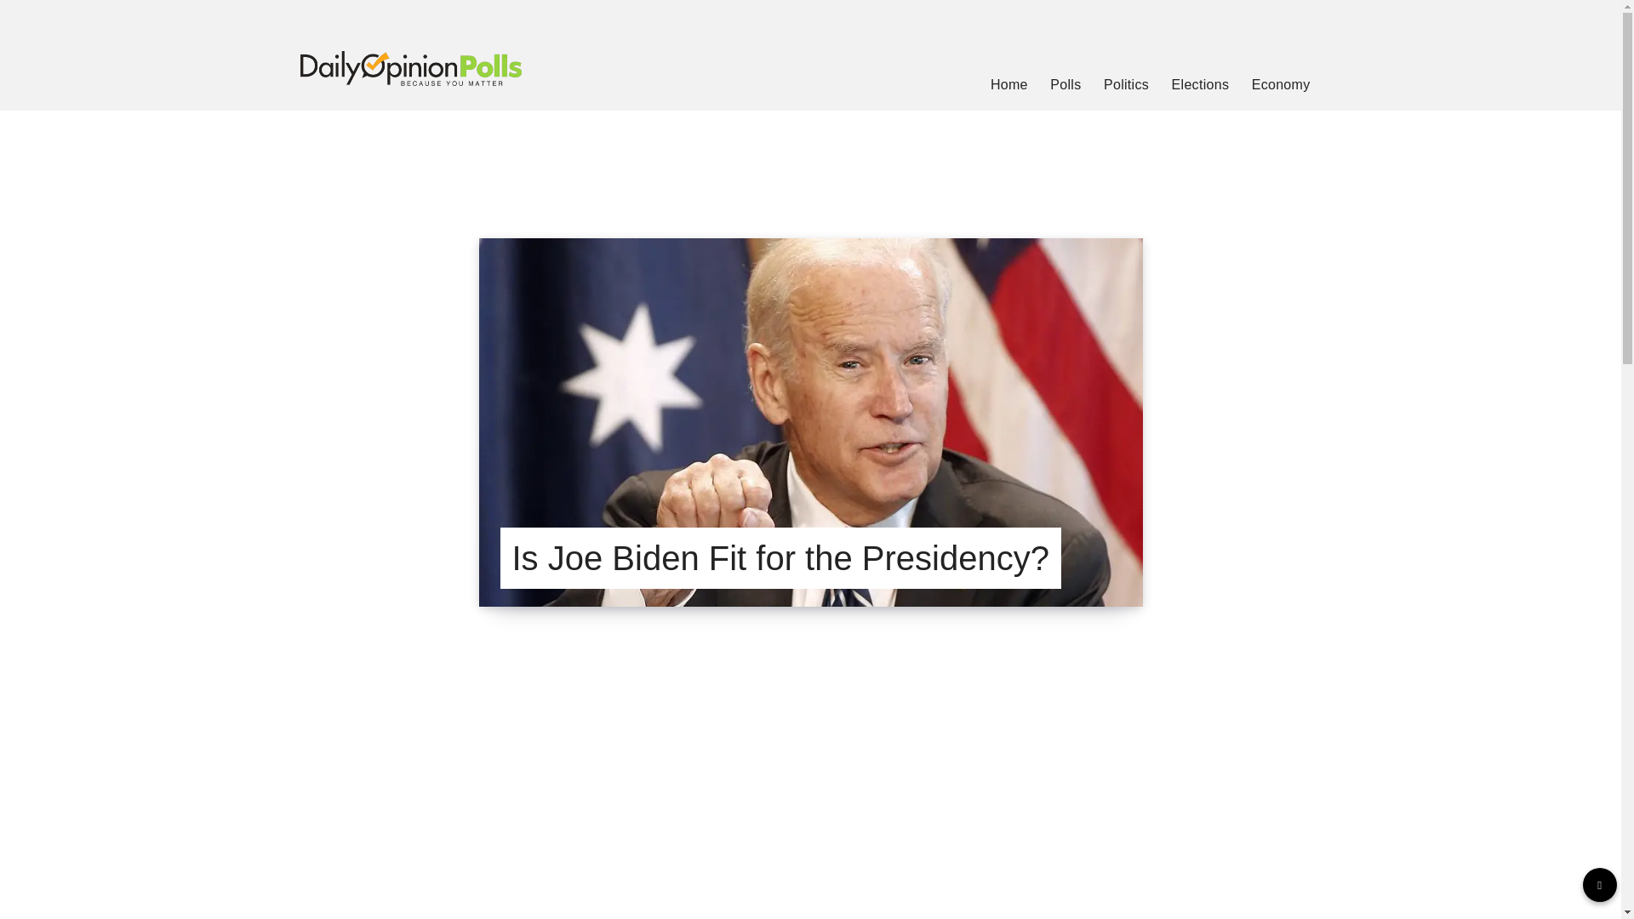  What do you see at coordinates (1280, 85) in the screenshot?
I see `Economy` at bounding box center [1280, 85].